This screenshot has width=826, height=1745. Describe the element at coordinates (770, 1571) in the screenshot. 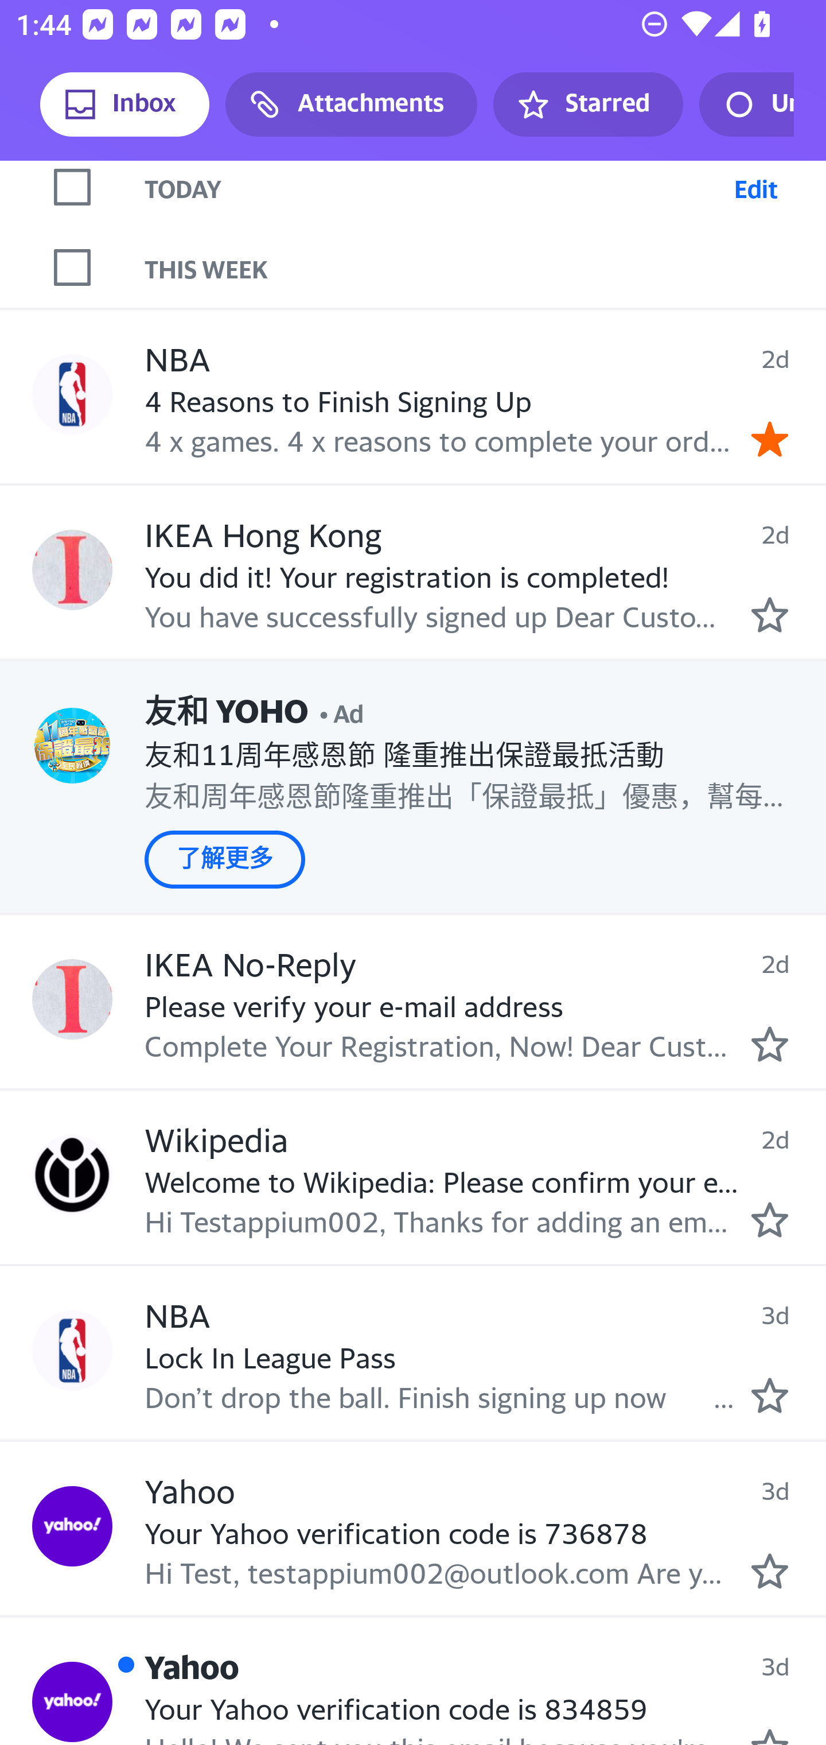

I see `Mark as starred.` at that location.